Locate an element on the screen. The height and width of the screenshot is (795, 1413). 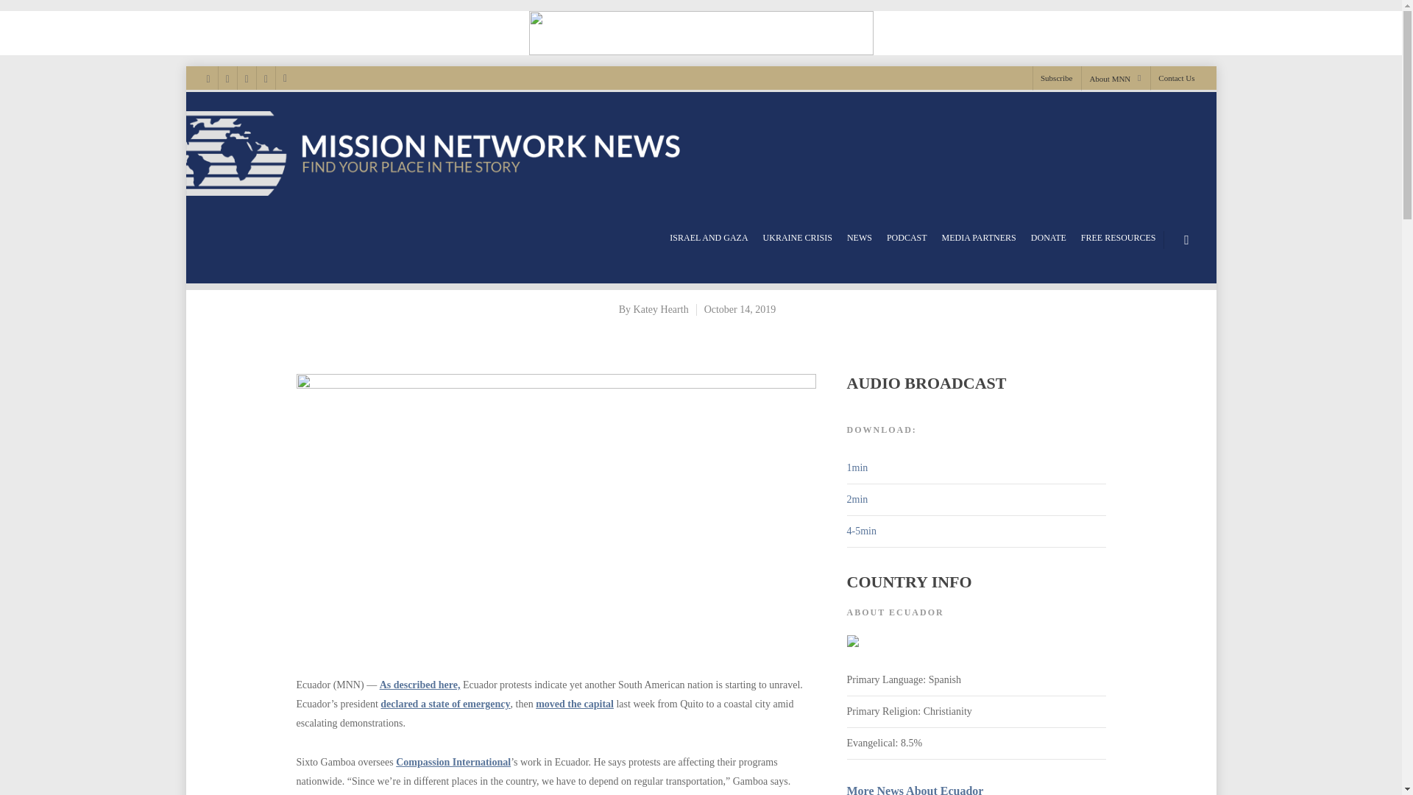
Subscribe is located at coordinates (1055, 78).